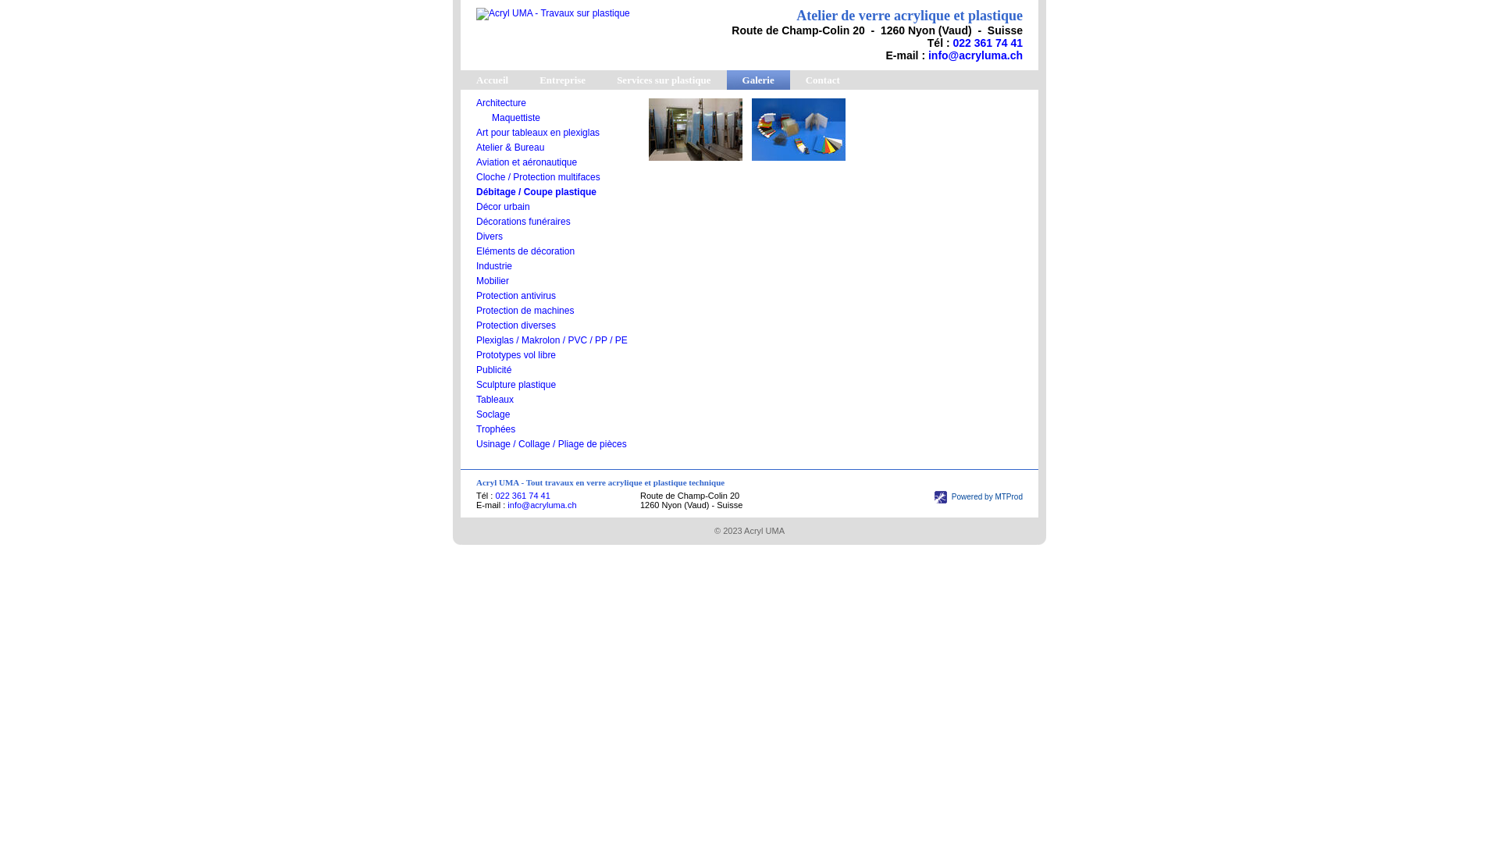 Image resolution: width=1499 pixels, height=843 pixels. Describe the element at coordinates (759, 80) in the screenshot. I see `Galerie` at that location.